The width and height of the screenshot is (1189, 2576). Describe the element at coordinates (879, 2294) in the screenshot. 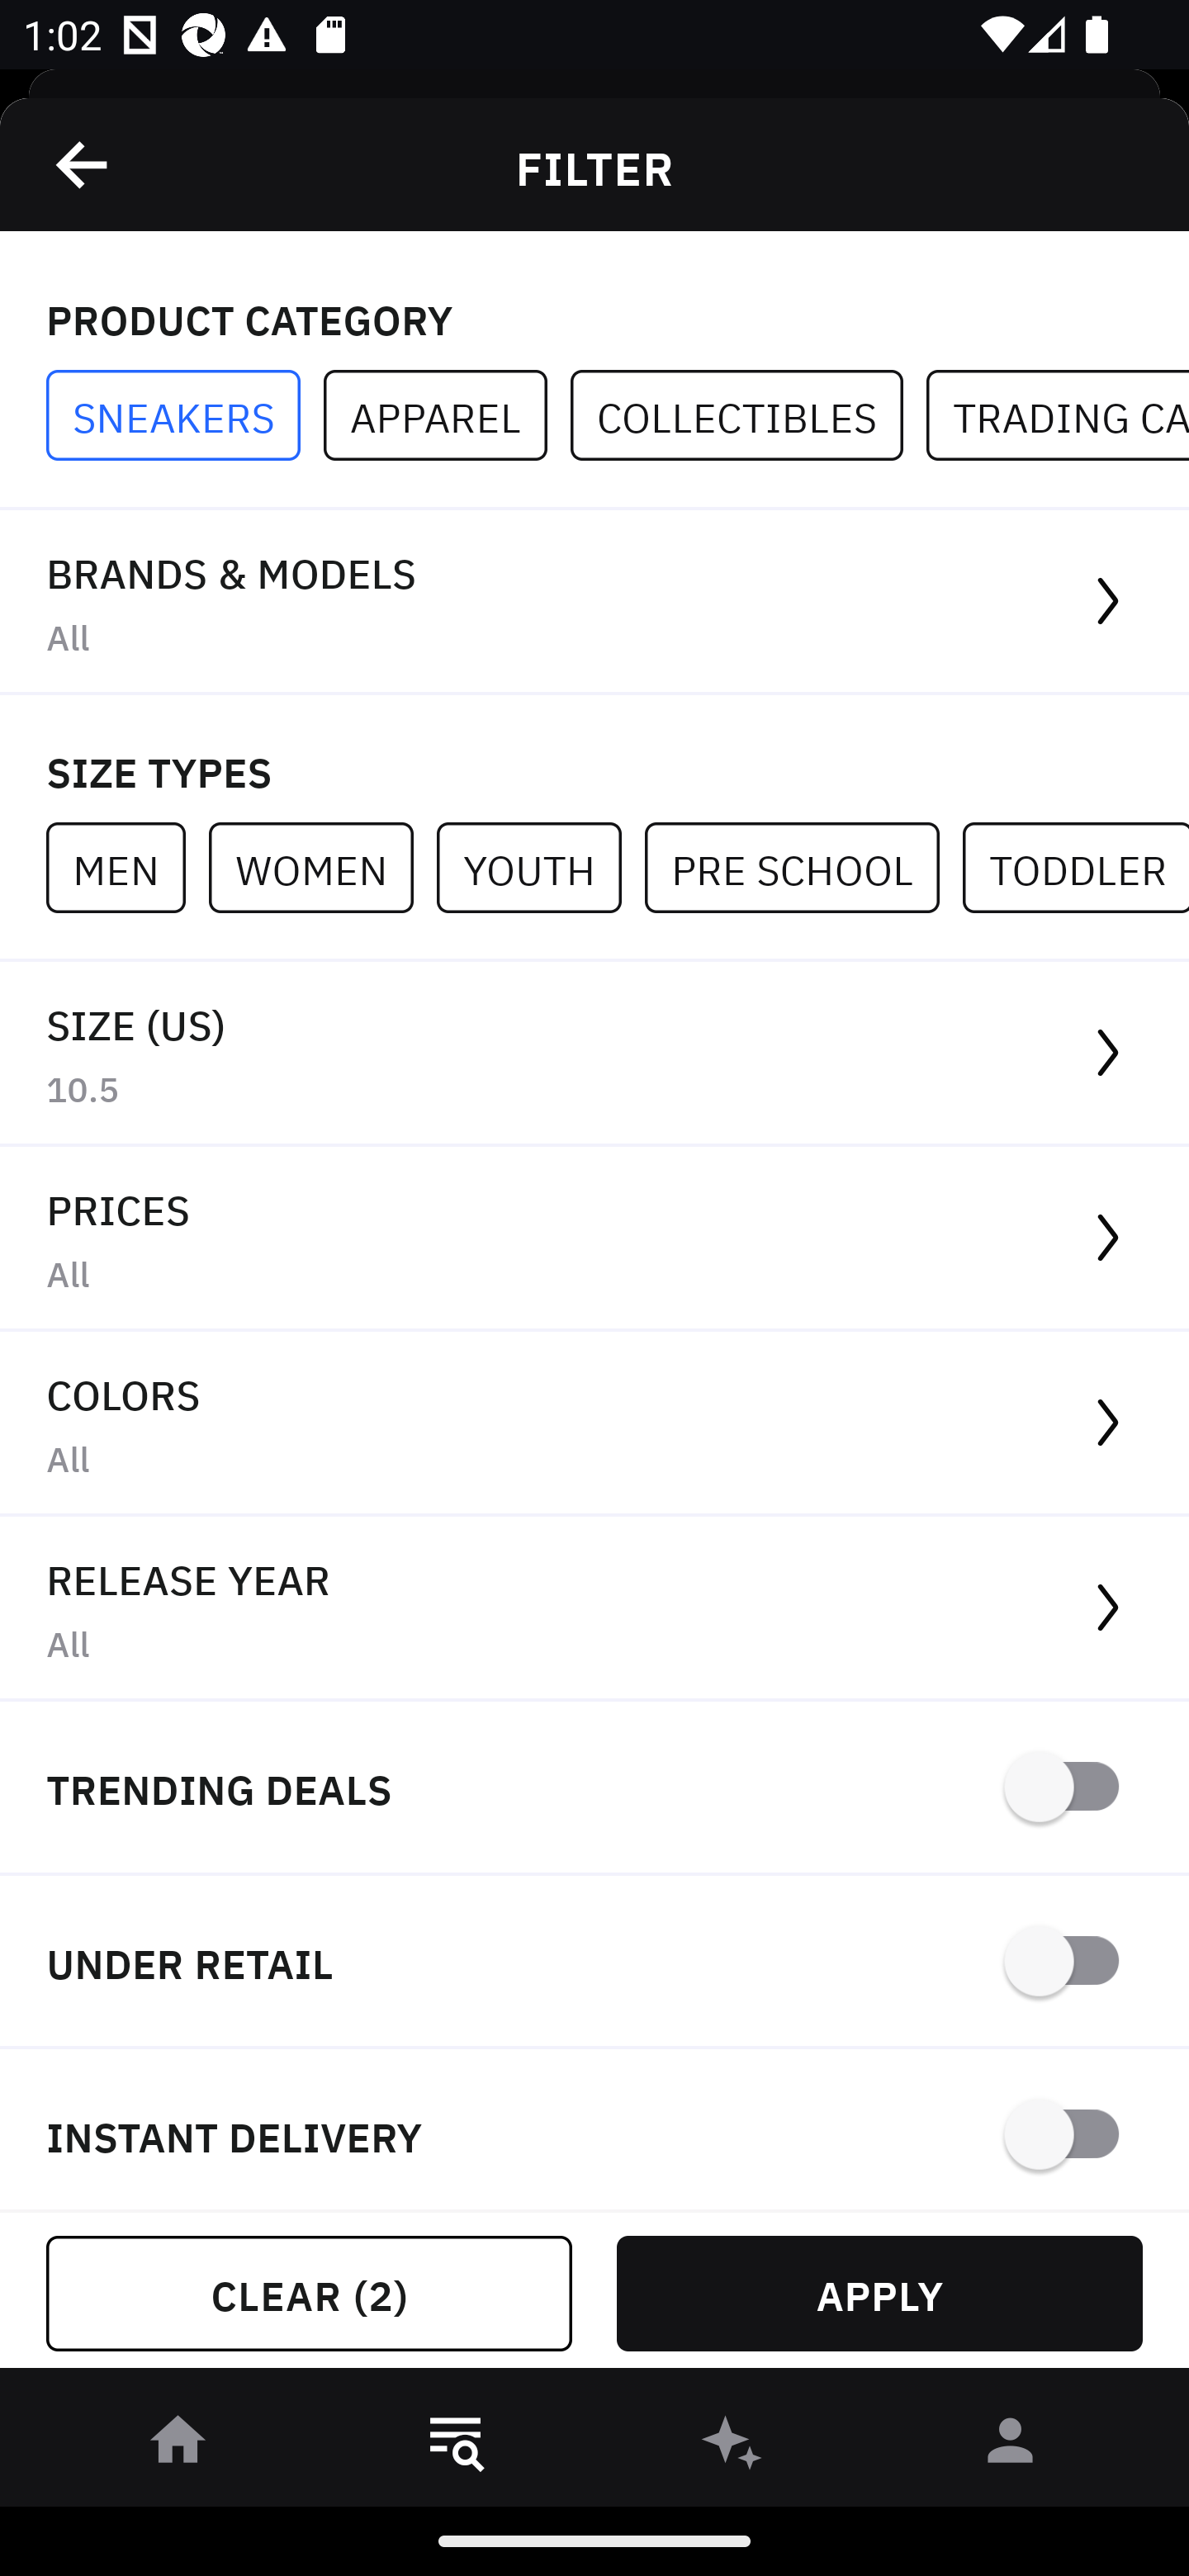

I see `APPLY` at that location.